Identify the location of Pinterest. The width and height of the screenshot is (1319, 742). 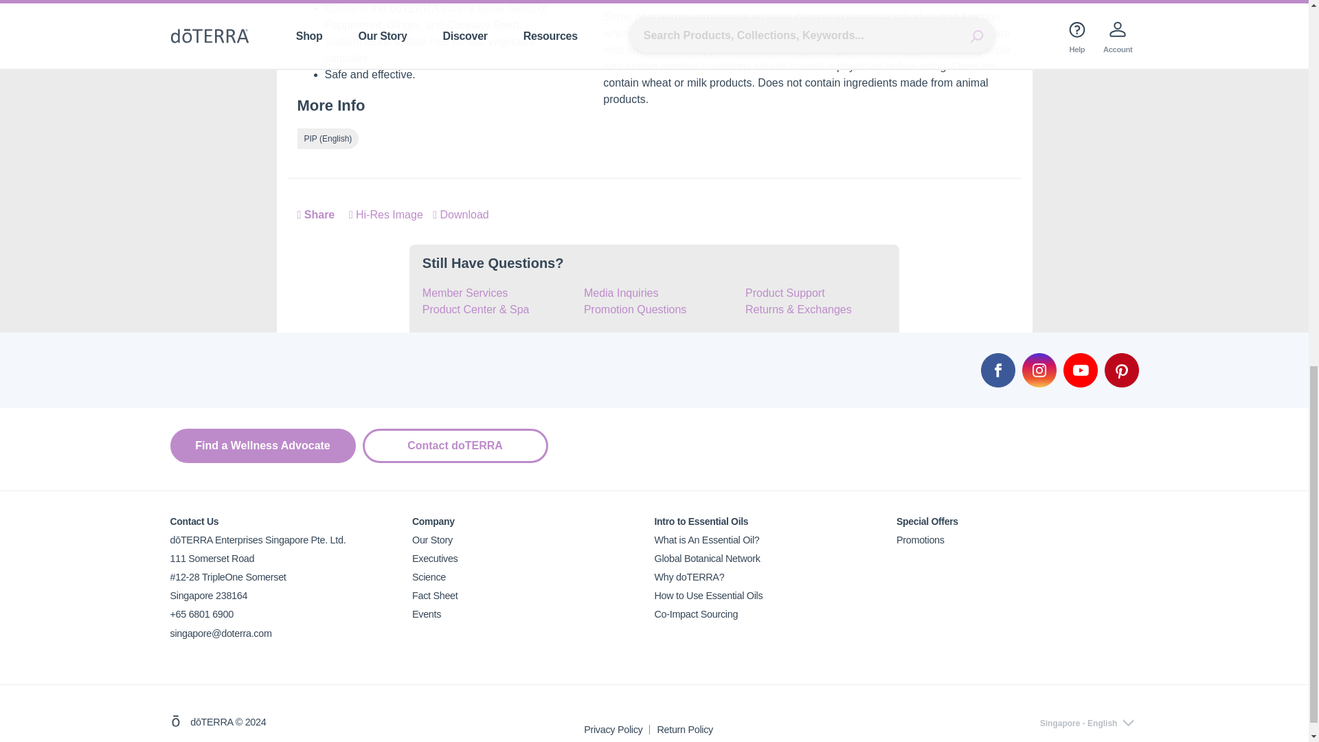
(1122, 370).